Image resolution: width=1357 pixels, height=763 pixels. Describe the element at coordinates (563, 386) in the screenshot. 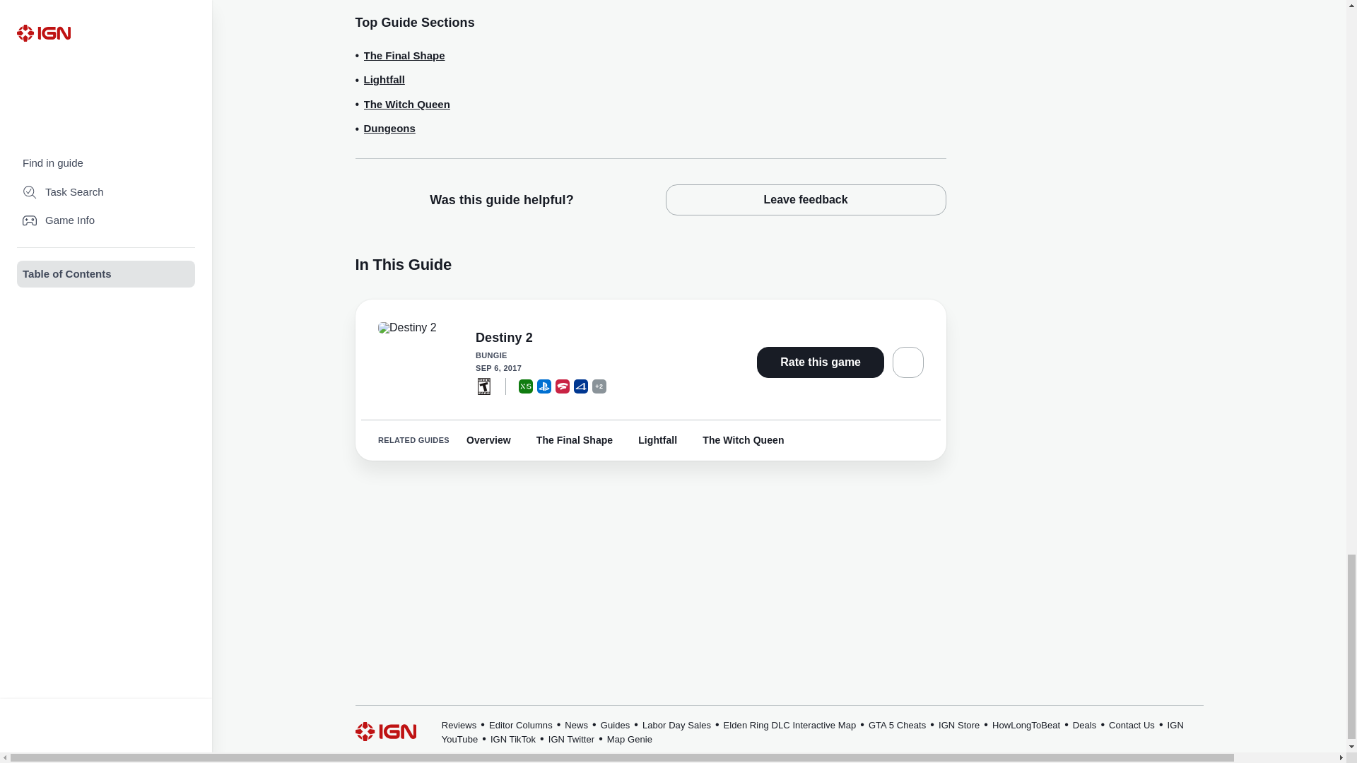

I see `Stadia` at that location.